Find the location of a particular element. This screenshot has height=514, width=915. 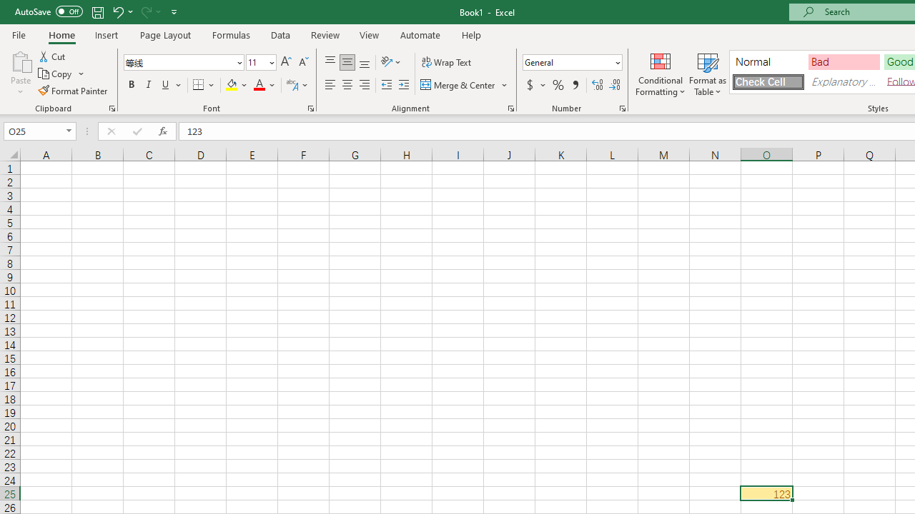

Normal is located at coordinates (768, 61).